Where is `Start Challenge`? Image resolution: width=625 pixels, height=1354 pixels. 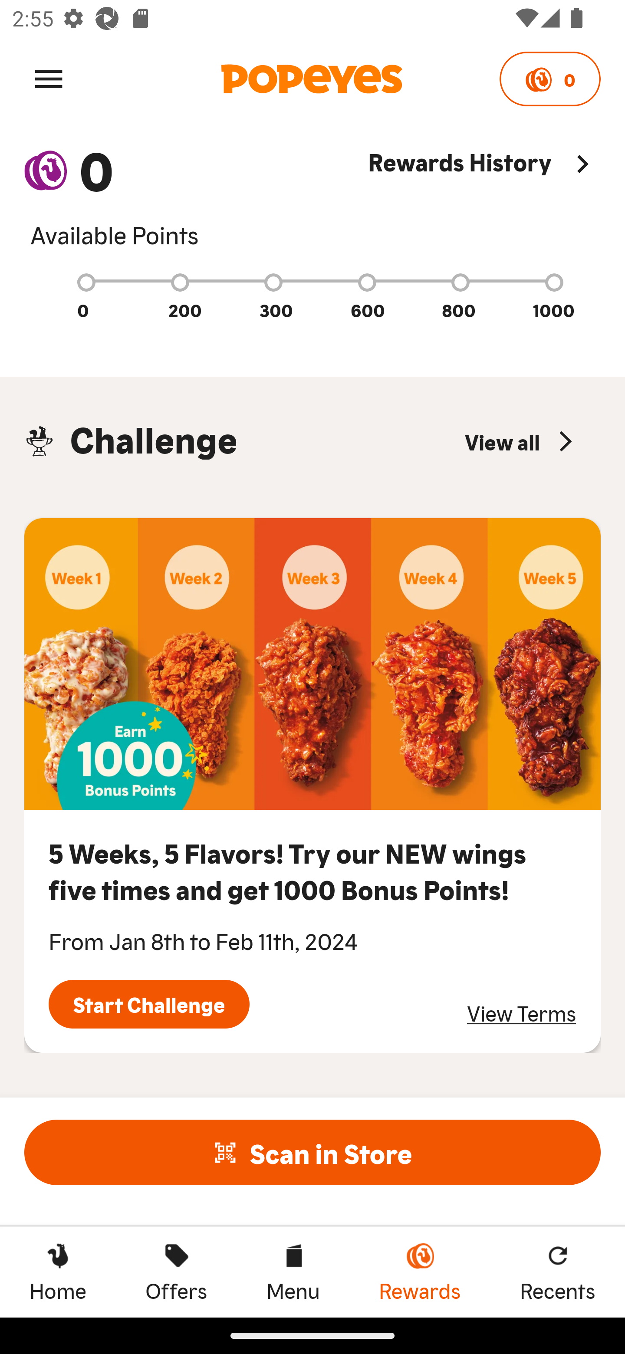
Start Challenge is located at coordinates (149, 1004).